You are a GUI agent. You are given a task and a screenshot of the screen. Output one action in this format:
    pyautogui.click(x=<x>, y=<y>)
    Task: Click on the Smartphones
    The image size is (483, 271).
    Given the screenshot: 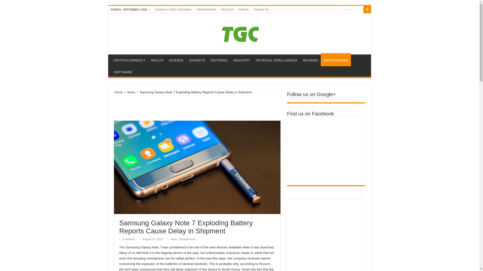 What is the action you would take?
    pyautogui.click(x=187, y=239)
    